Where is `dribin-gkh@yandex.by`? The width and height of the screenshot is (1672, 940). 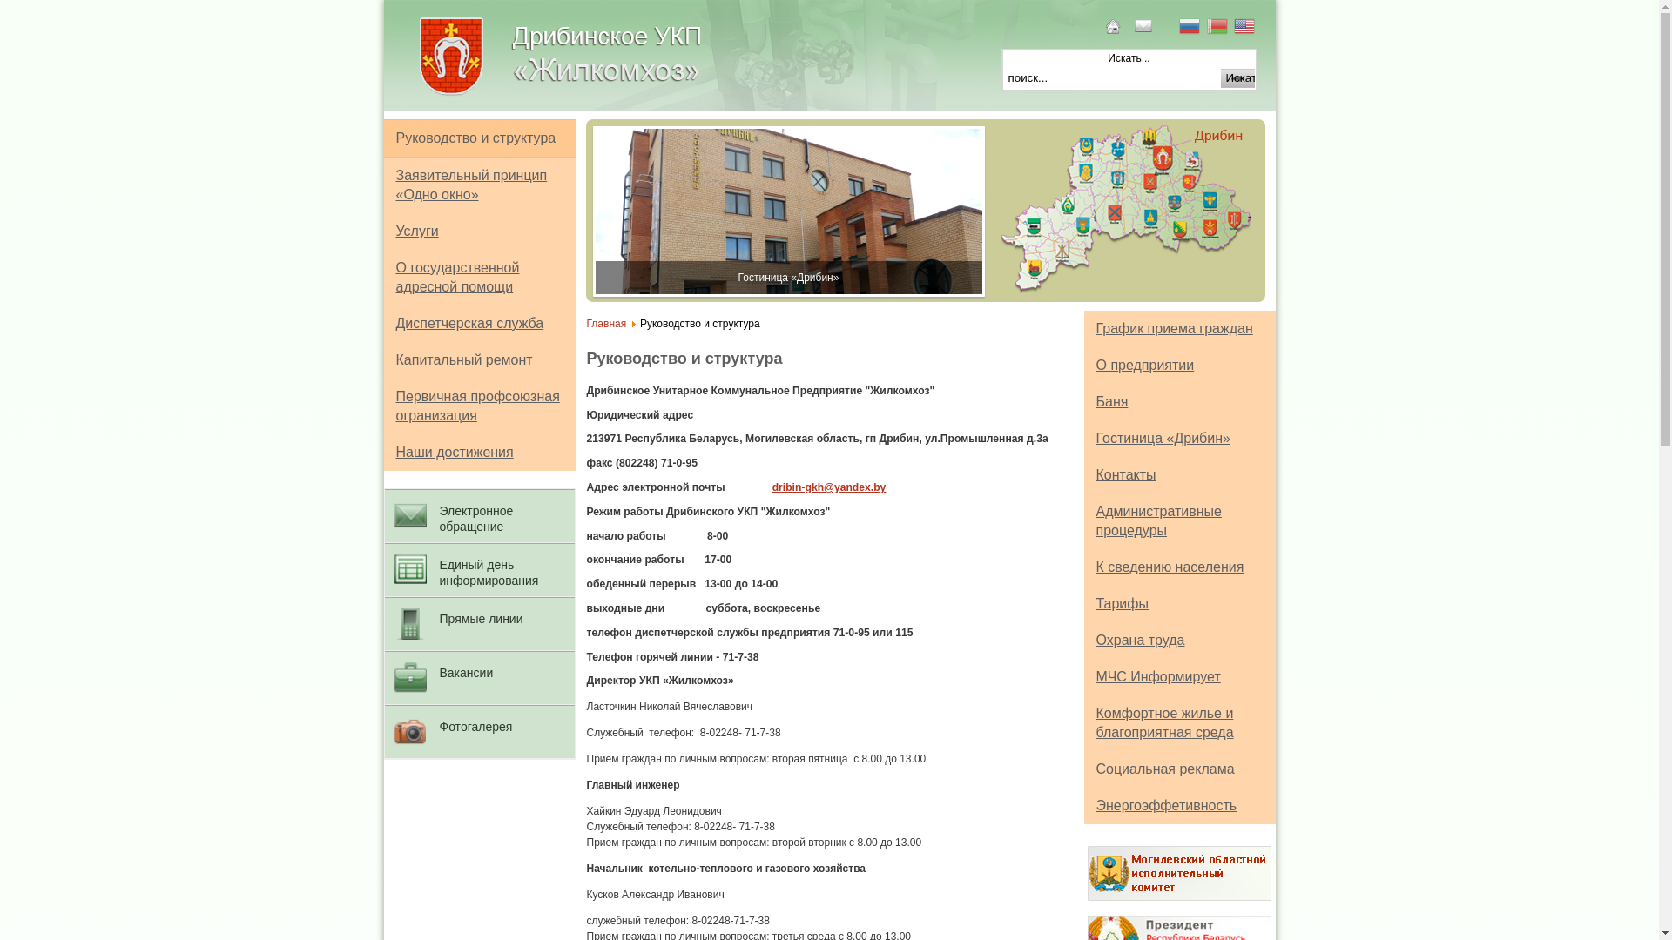
dribin-gkh@yandex.by is located at coordinates (829, 487).